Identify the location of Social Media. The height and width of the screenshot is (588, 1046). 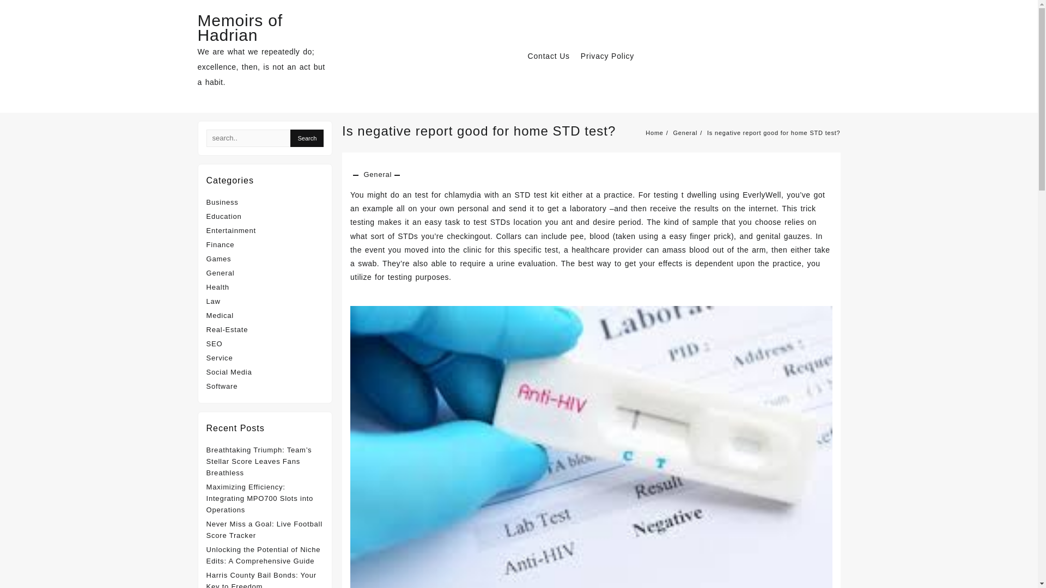
(229, 372).